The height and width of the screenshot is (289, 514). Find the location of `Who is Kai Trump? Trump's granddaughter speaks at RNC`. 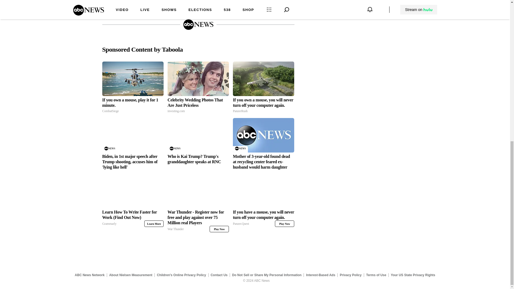

Who is Kai Trump? Trump's granddaughter speaks at RNC is located at coordinates (198, 159).